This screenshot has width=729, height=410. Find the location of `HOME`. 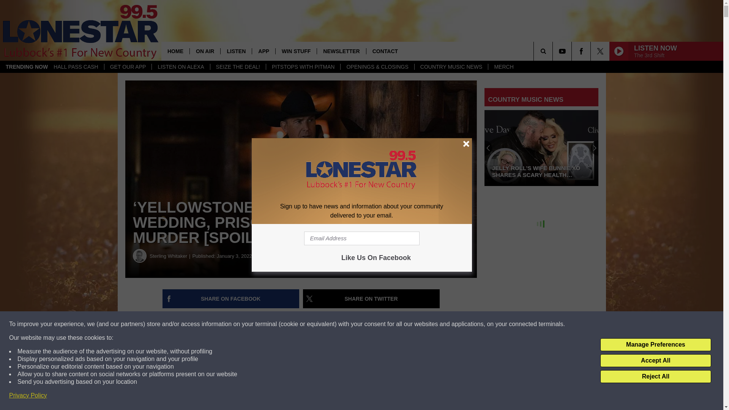

HOME is located at coordinates (175, 51).